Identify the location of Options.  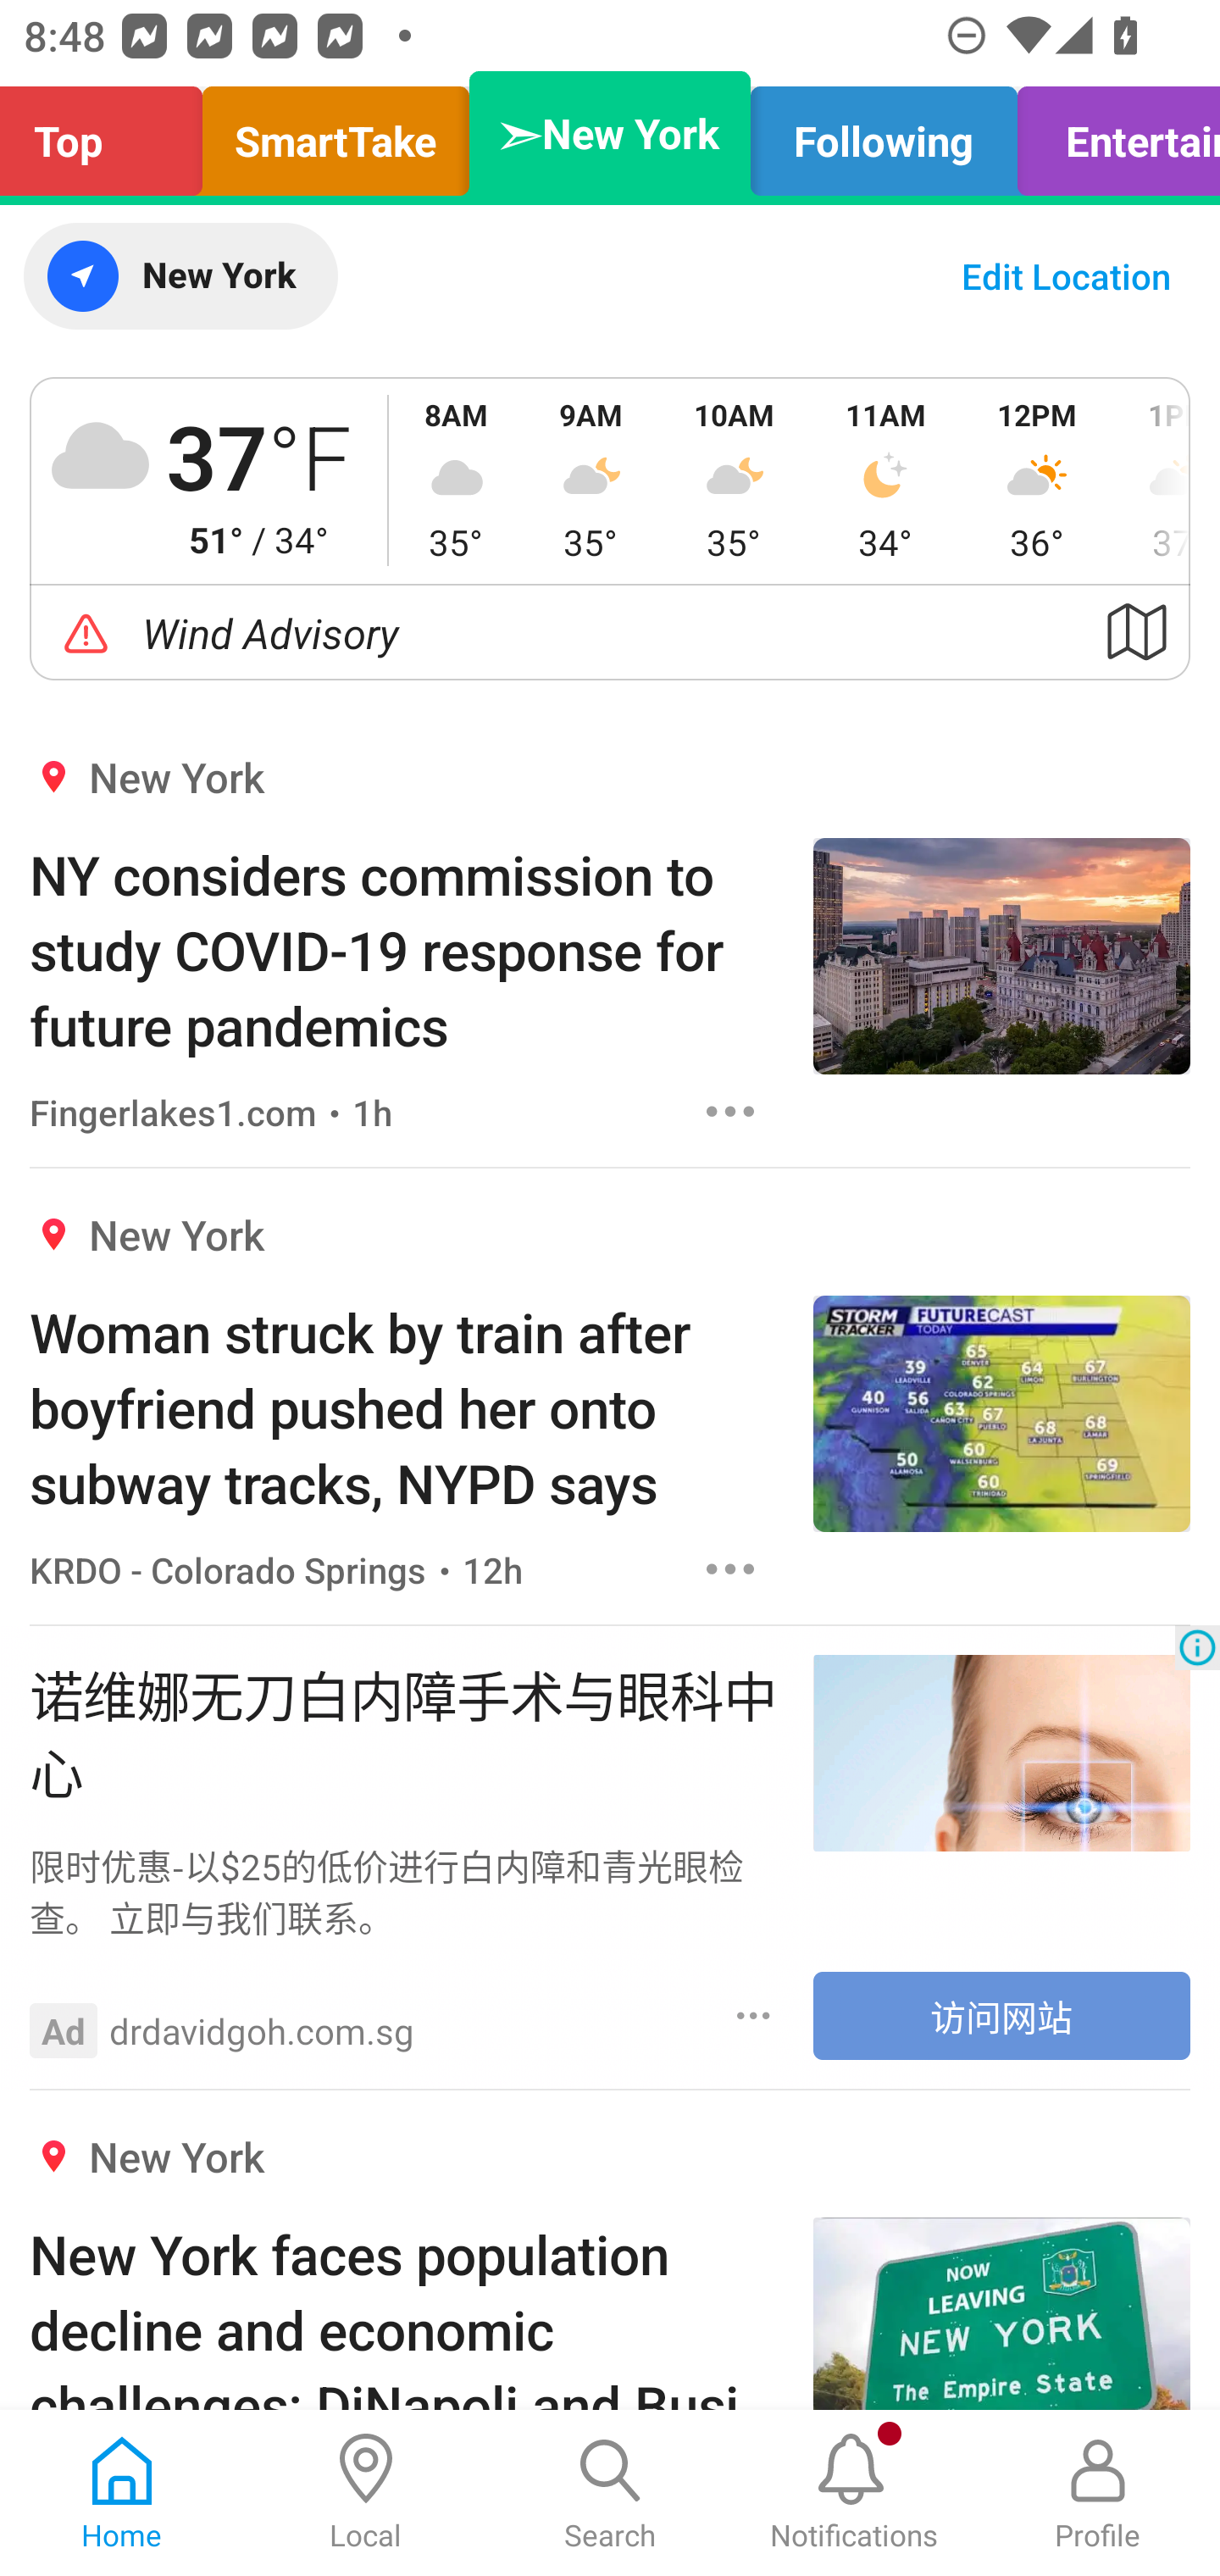
(730, 1111).